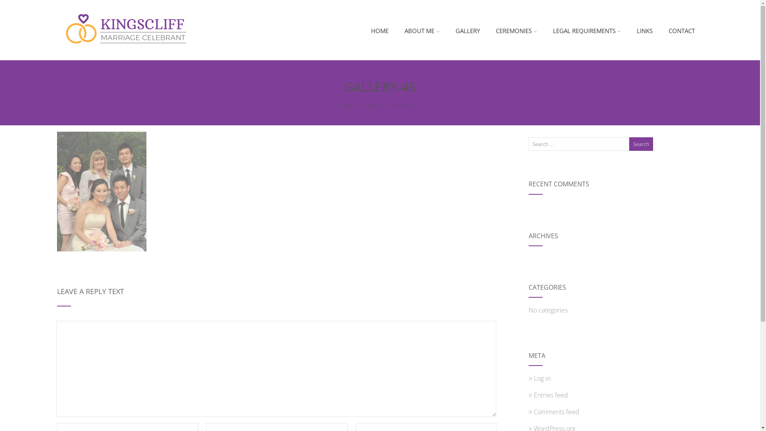  What do you see at coordinates (682, 31) in the screenshot?
I see `CONTACT` at bounding box center [682, 31].